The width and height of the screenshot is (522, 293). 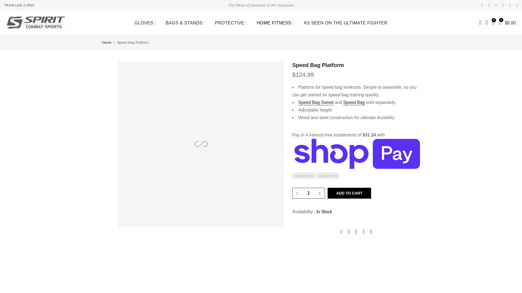 I want to click on Speed Bag Swivel, so click(x=316, y=103).